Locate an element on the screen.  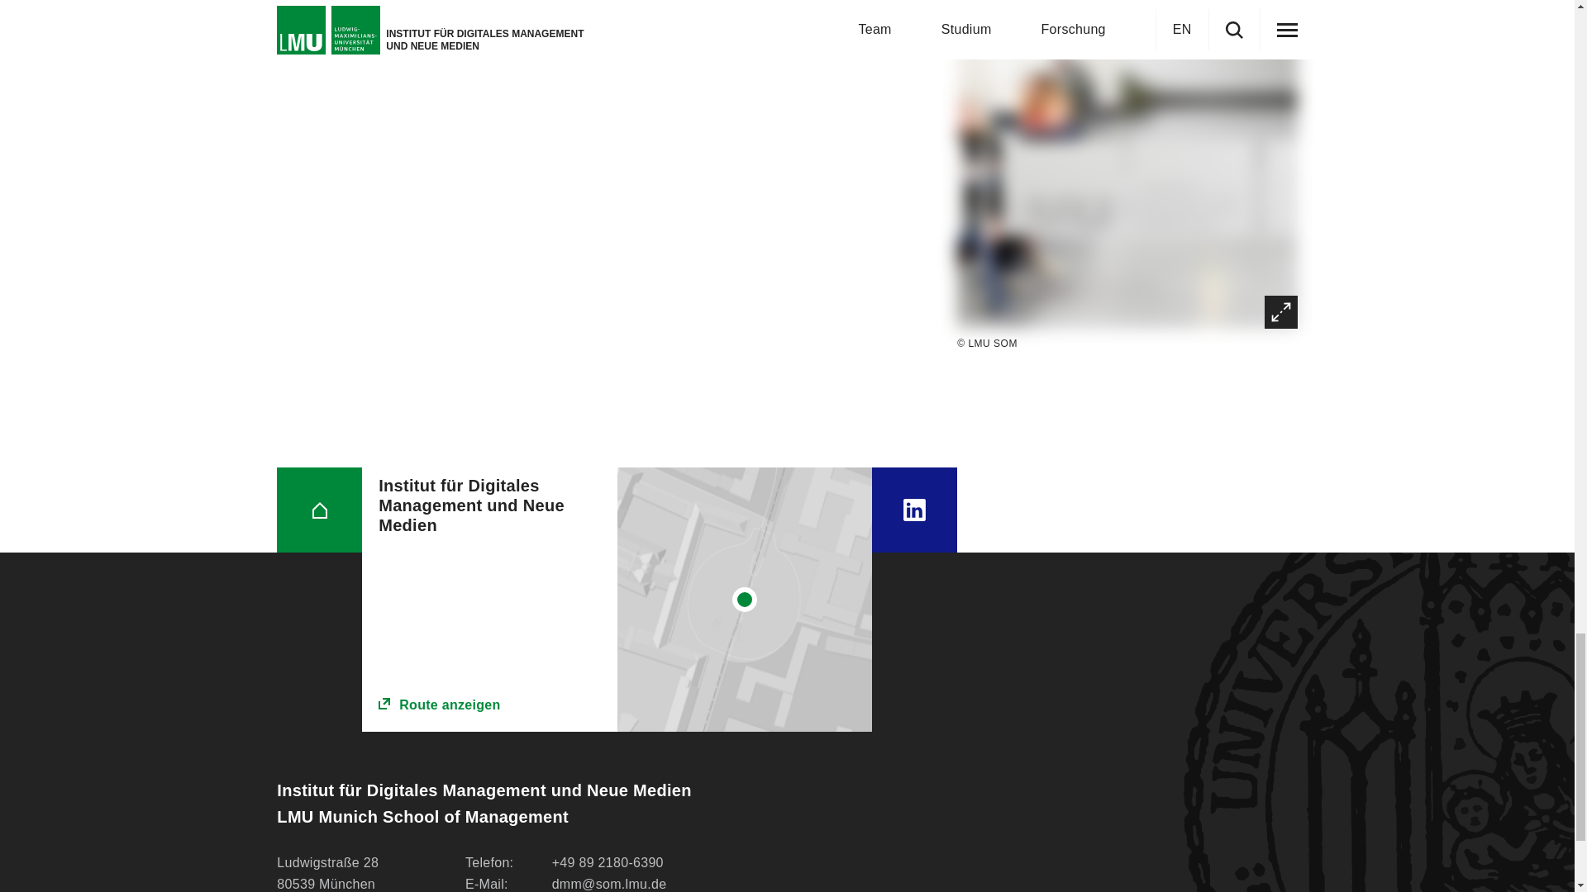
Route anzeigen is located at coordinates (489, 705).